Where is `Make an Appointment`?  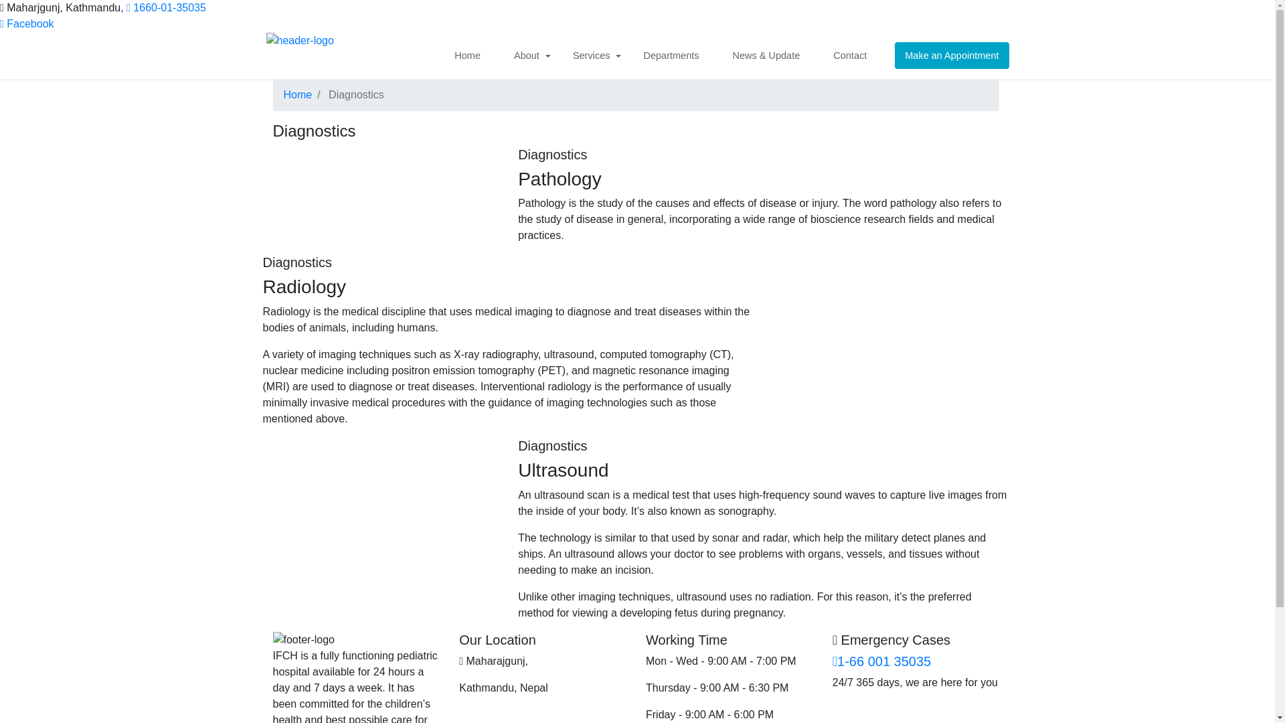
Make an Appointment is located at coordinates (952, 55).